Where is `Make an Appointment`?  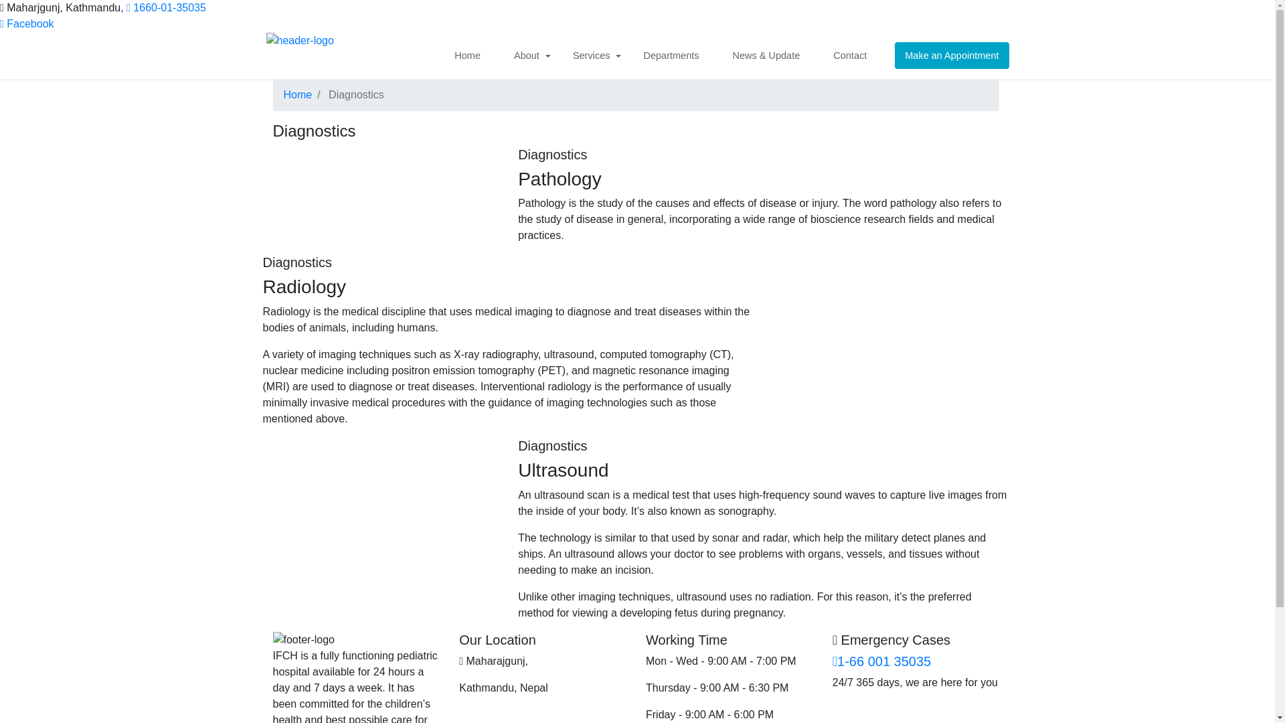
Make an Appointment is located at coordinates (952, 55).